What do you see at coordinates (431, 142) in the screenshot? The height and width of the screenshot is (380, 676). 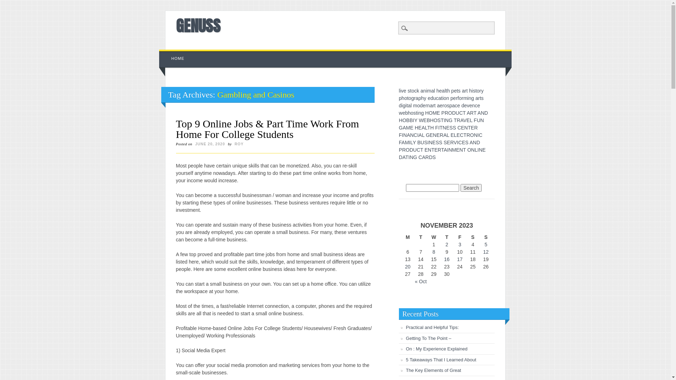 I see `N` at bounding box center [431, 142].